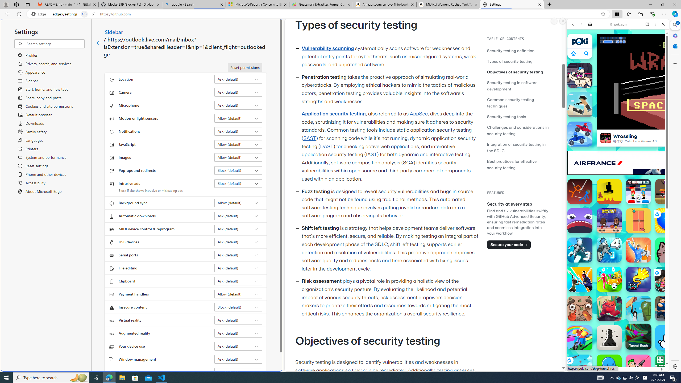  What do you see at coordinates (238, 92) in the screenshot?
I see `Camera Ask (default)` at bounding box center [238, 92].